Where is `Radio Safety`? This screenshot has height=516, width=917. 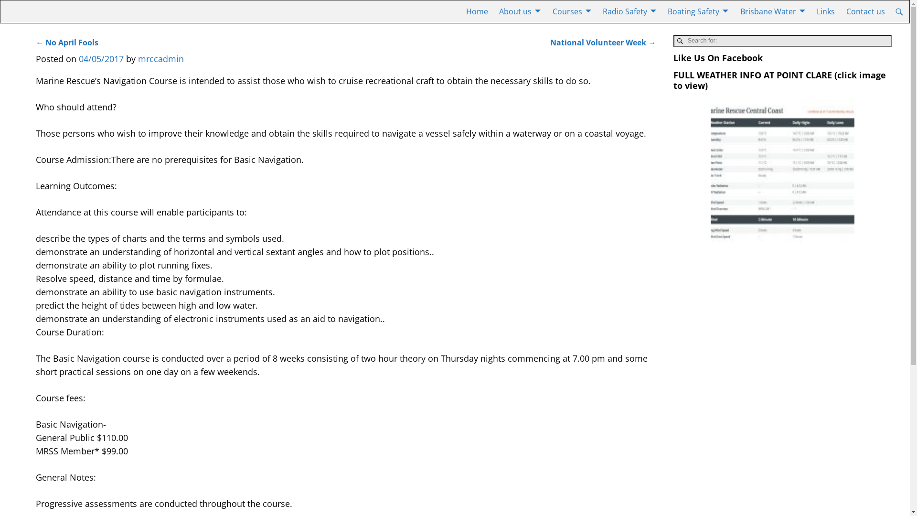 Radio Safety is located at coordinates (629, 11).